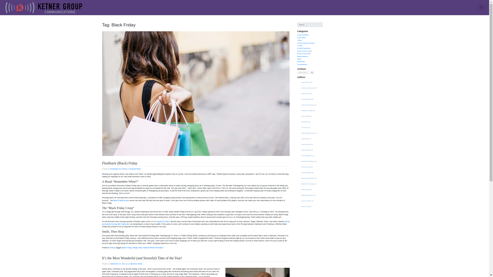  What do you see at coordinates (118, 264) in the screenshot?
I see `November 22, 2011` at bounding box center [118, 264].